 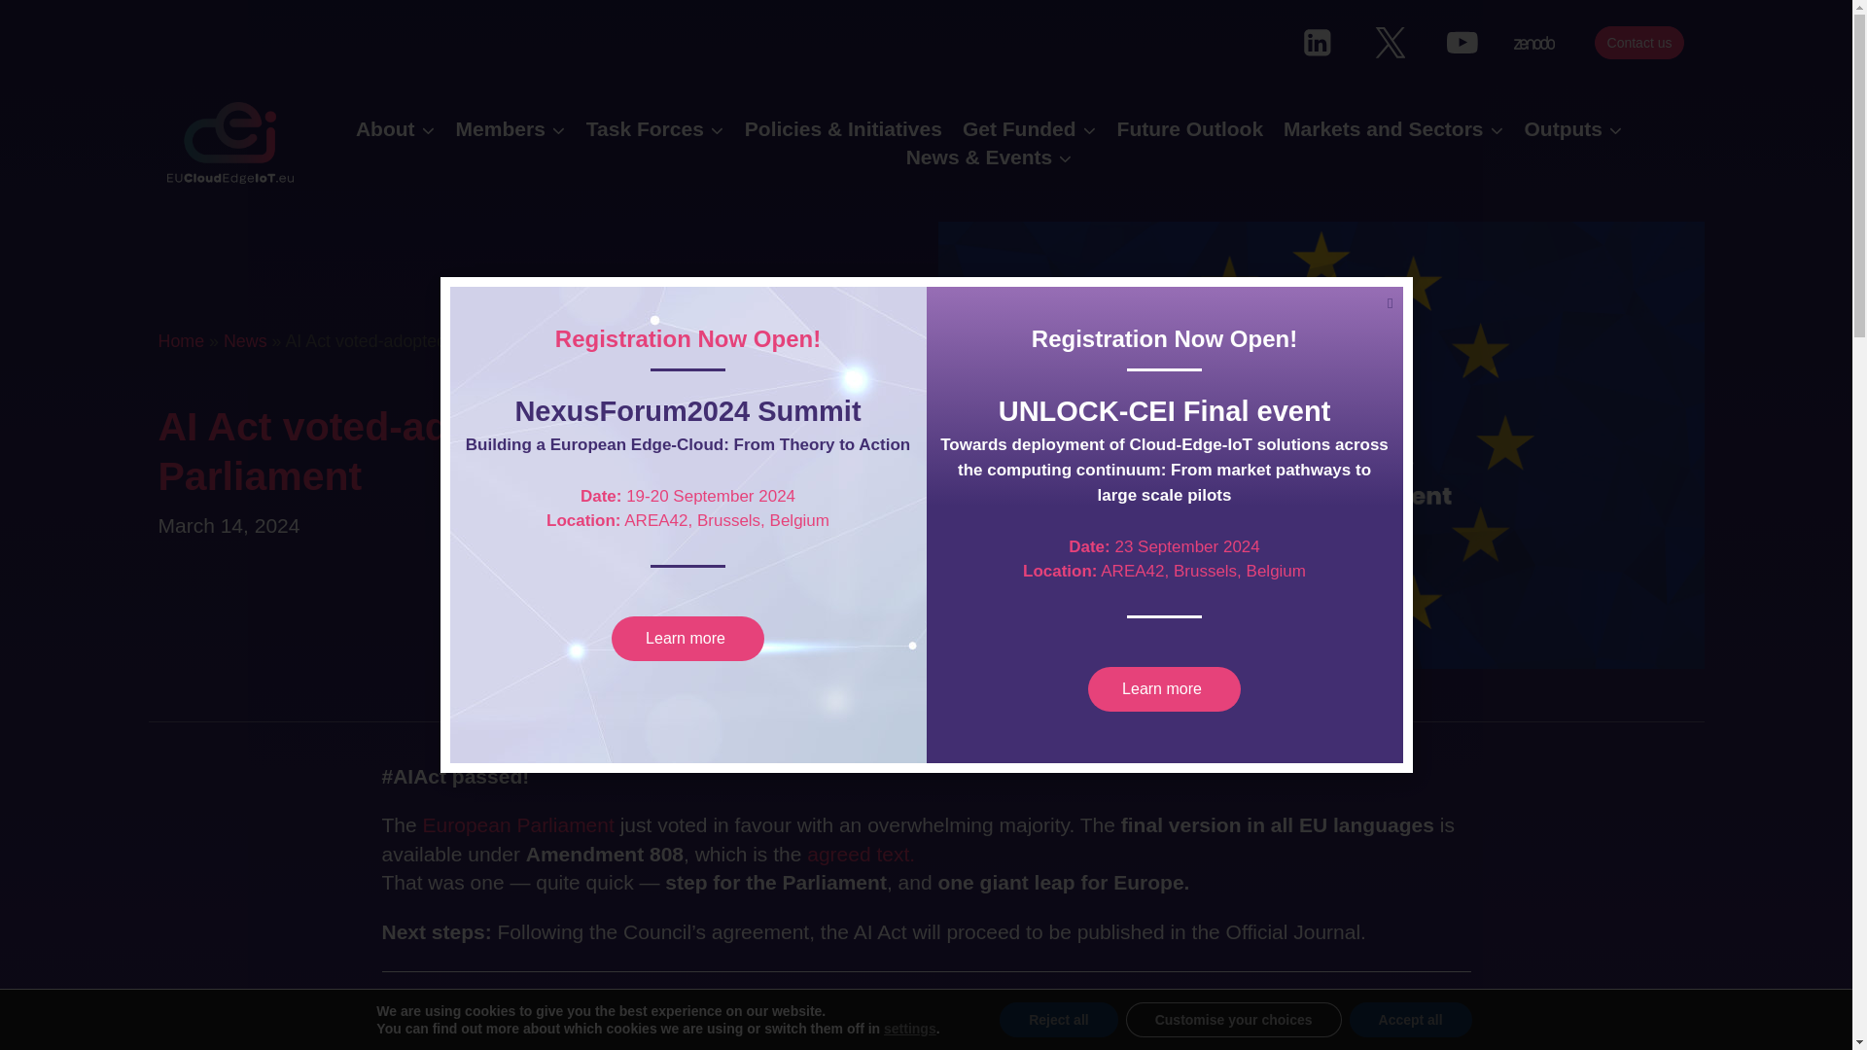 What do you see at coordinates (510, 128) in the screenshot?
I see `Members` at bounding box center [510, 128].